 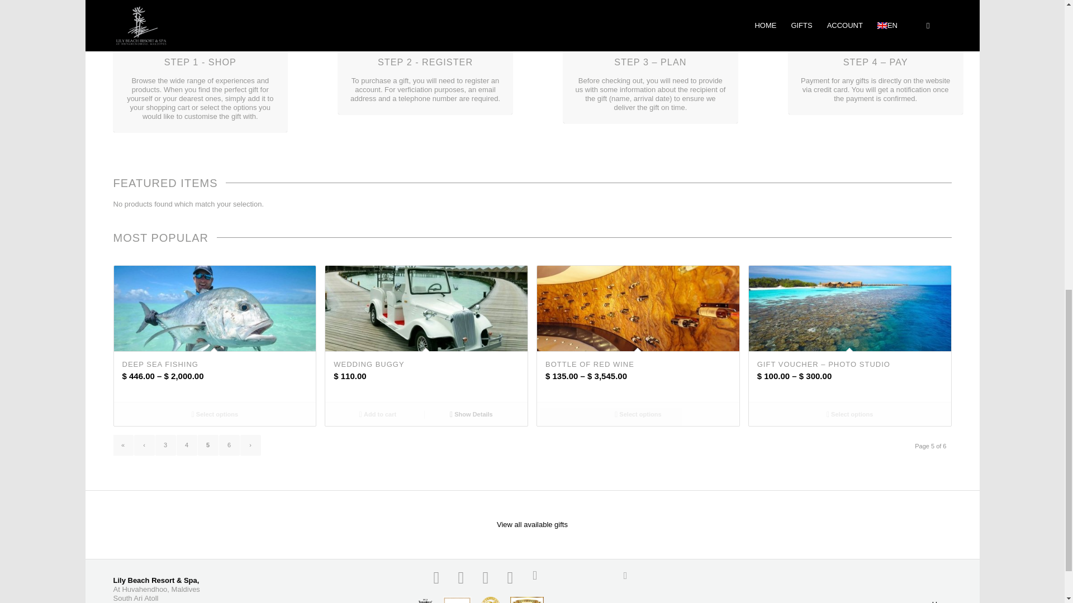 I want to click on Show Details, so click(x=472, y=414).